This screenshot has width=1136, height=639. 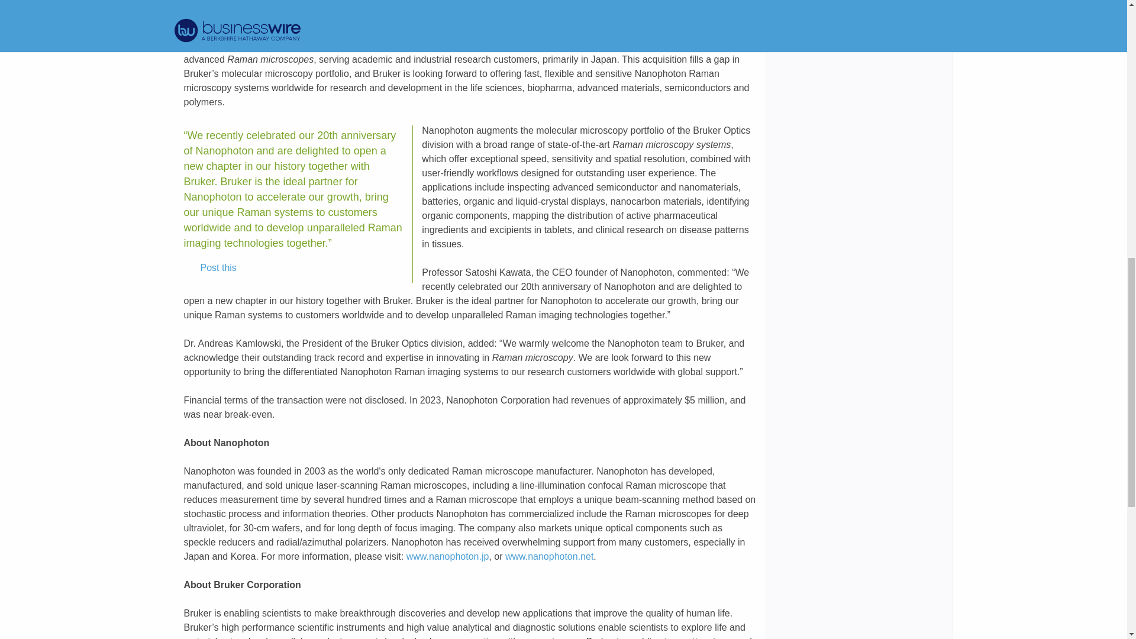 I want to click on Bruker Corporation, so click(x=381, y=31).